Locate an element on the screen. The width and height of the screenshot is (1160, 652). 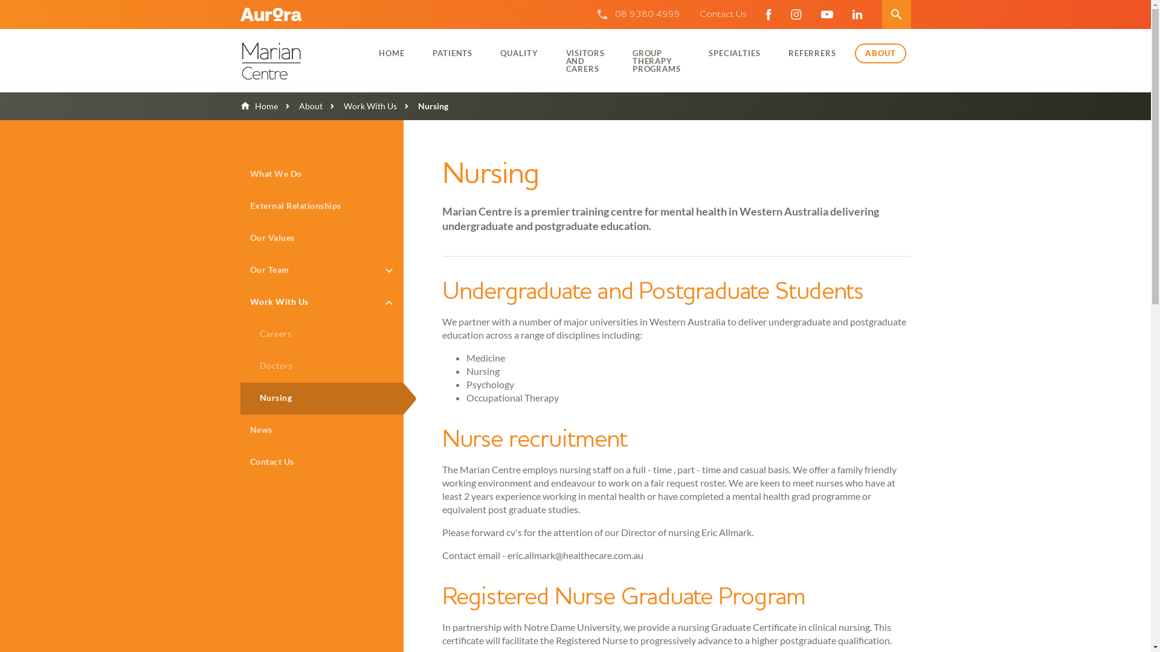
News is located at coordinates (322, 431).